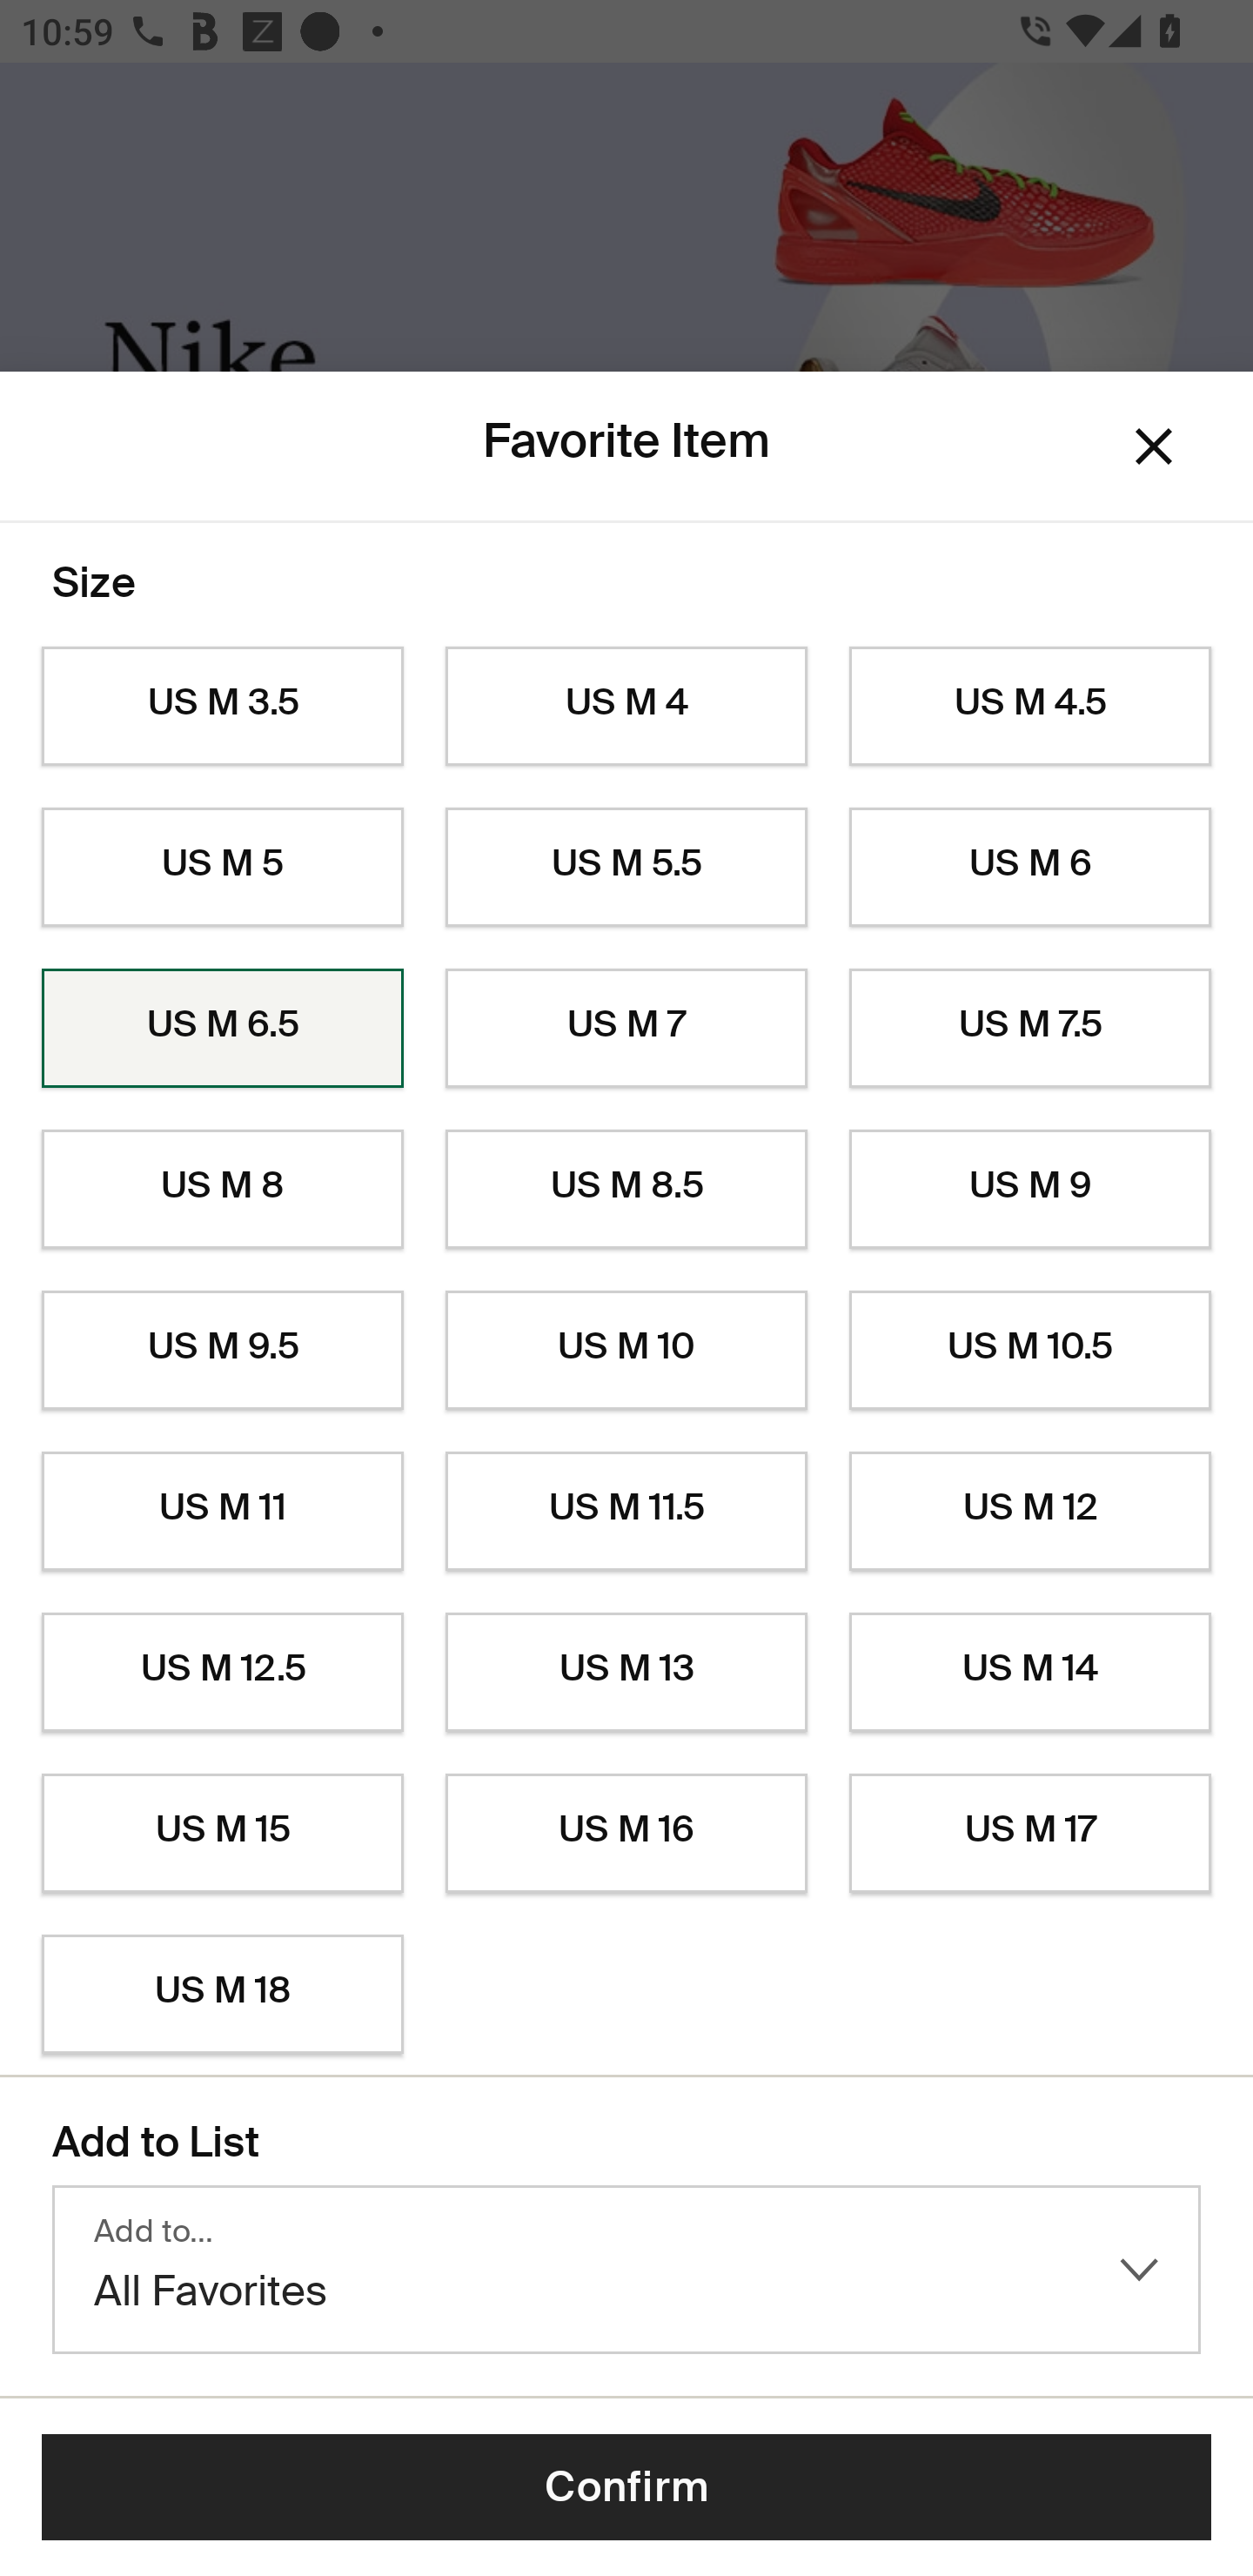 The image size is (1253, 2576). I want to click on US M 11, so click(222, 1511).